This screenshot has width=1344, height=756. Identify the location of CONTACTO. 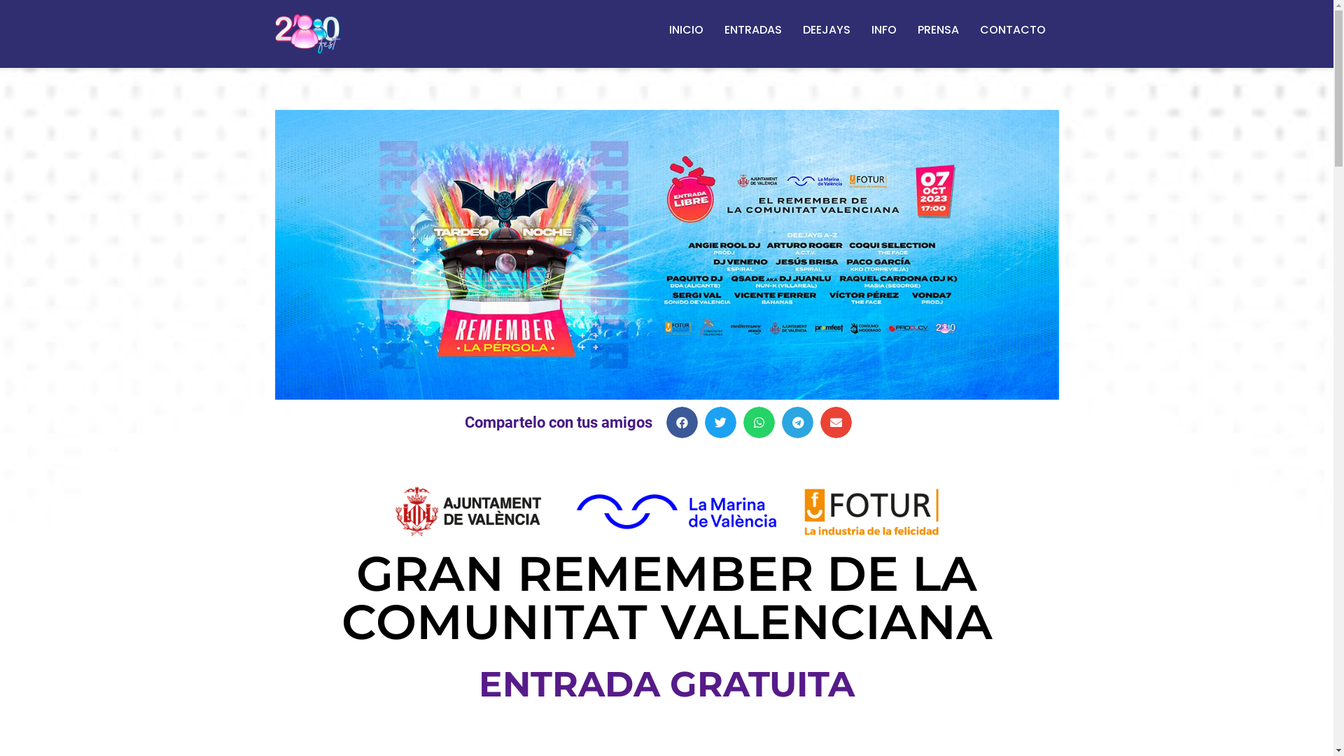
(1013, 30).